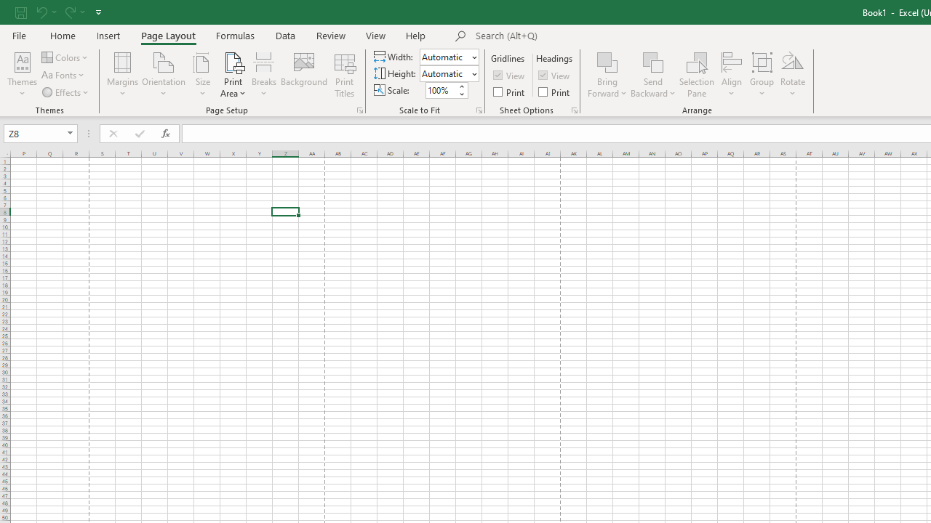 This screenshot has height=523, width=931. Describe the element at coordinates (575, 110) in the screenshot. I see `Sheet Options` at that location.